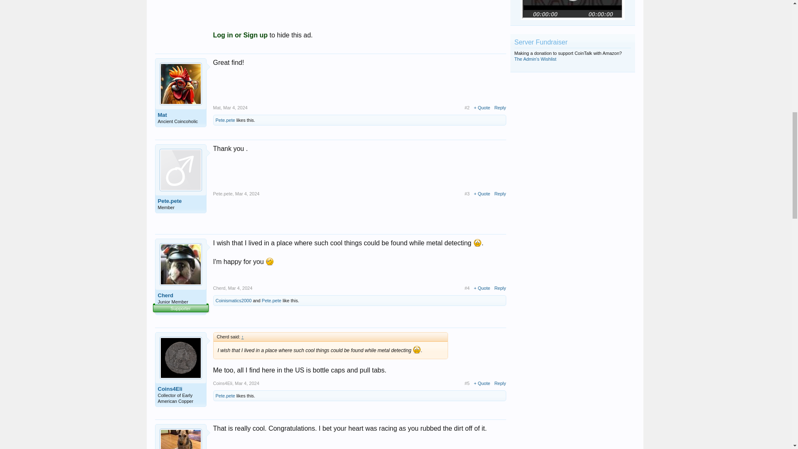 This screenshot has width=798, height=449. I want to click on Toggle Multi-Quote, so click(482, 107).